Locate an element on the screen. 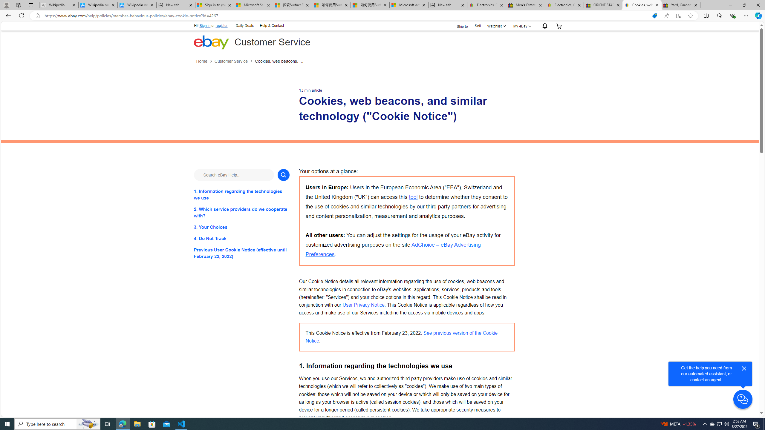  Wikipedia - Sleeping is located at coordinates (59, 5).